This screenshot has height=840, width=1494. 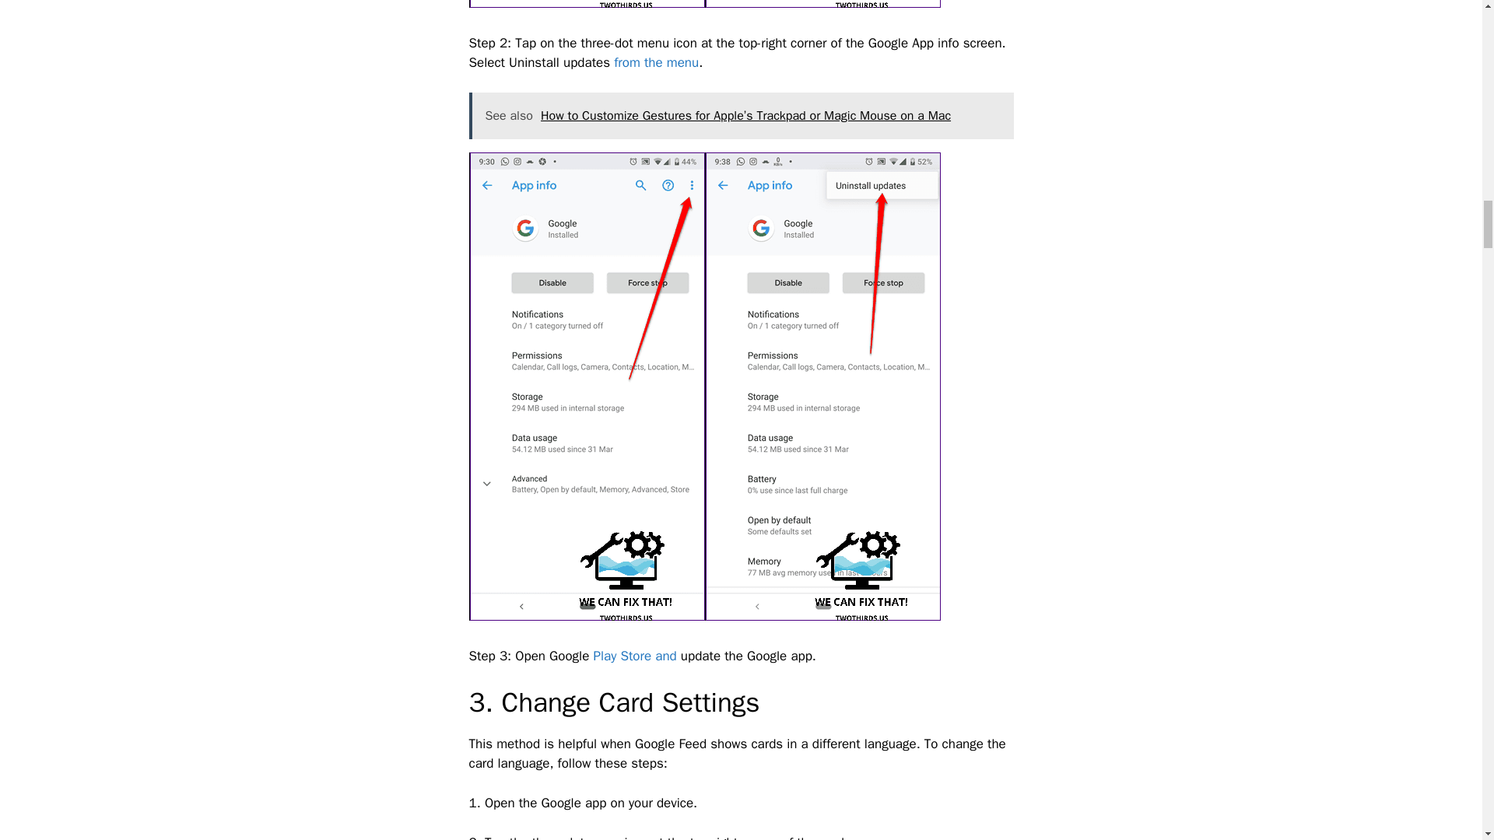 What do you see at coordinates (823, 3) in the screenshot?
I see `How To Change Google Feed Language in the Google App` at bounding box center [823, 3].